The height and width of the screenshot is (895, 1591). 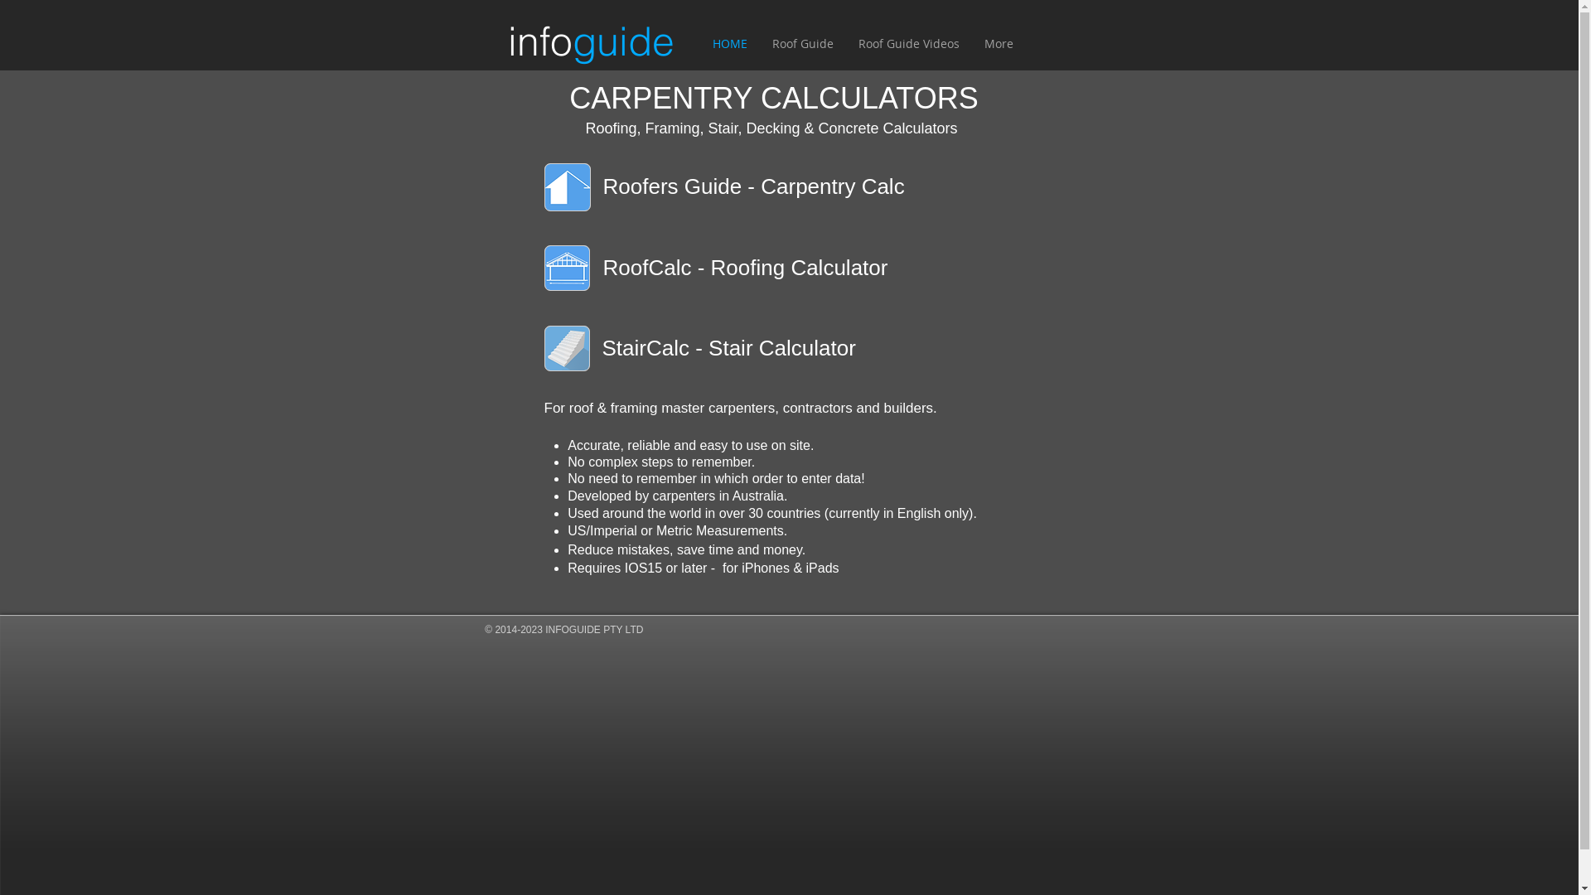 What do you see at coordinates (772, 348) in the screenshot?
I see `- Stair Calculator` at bounding box center [772, 348].